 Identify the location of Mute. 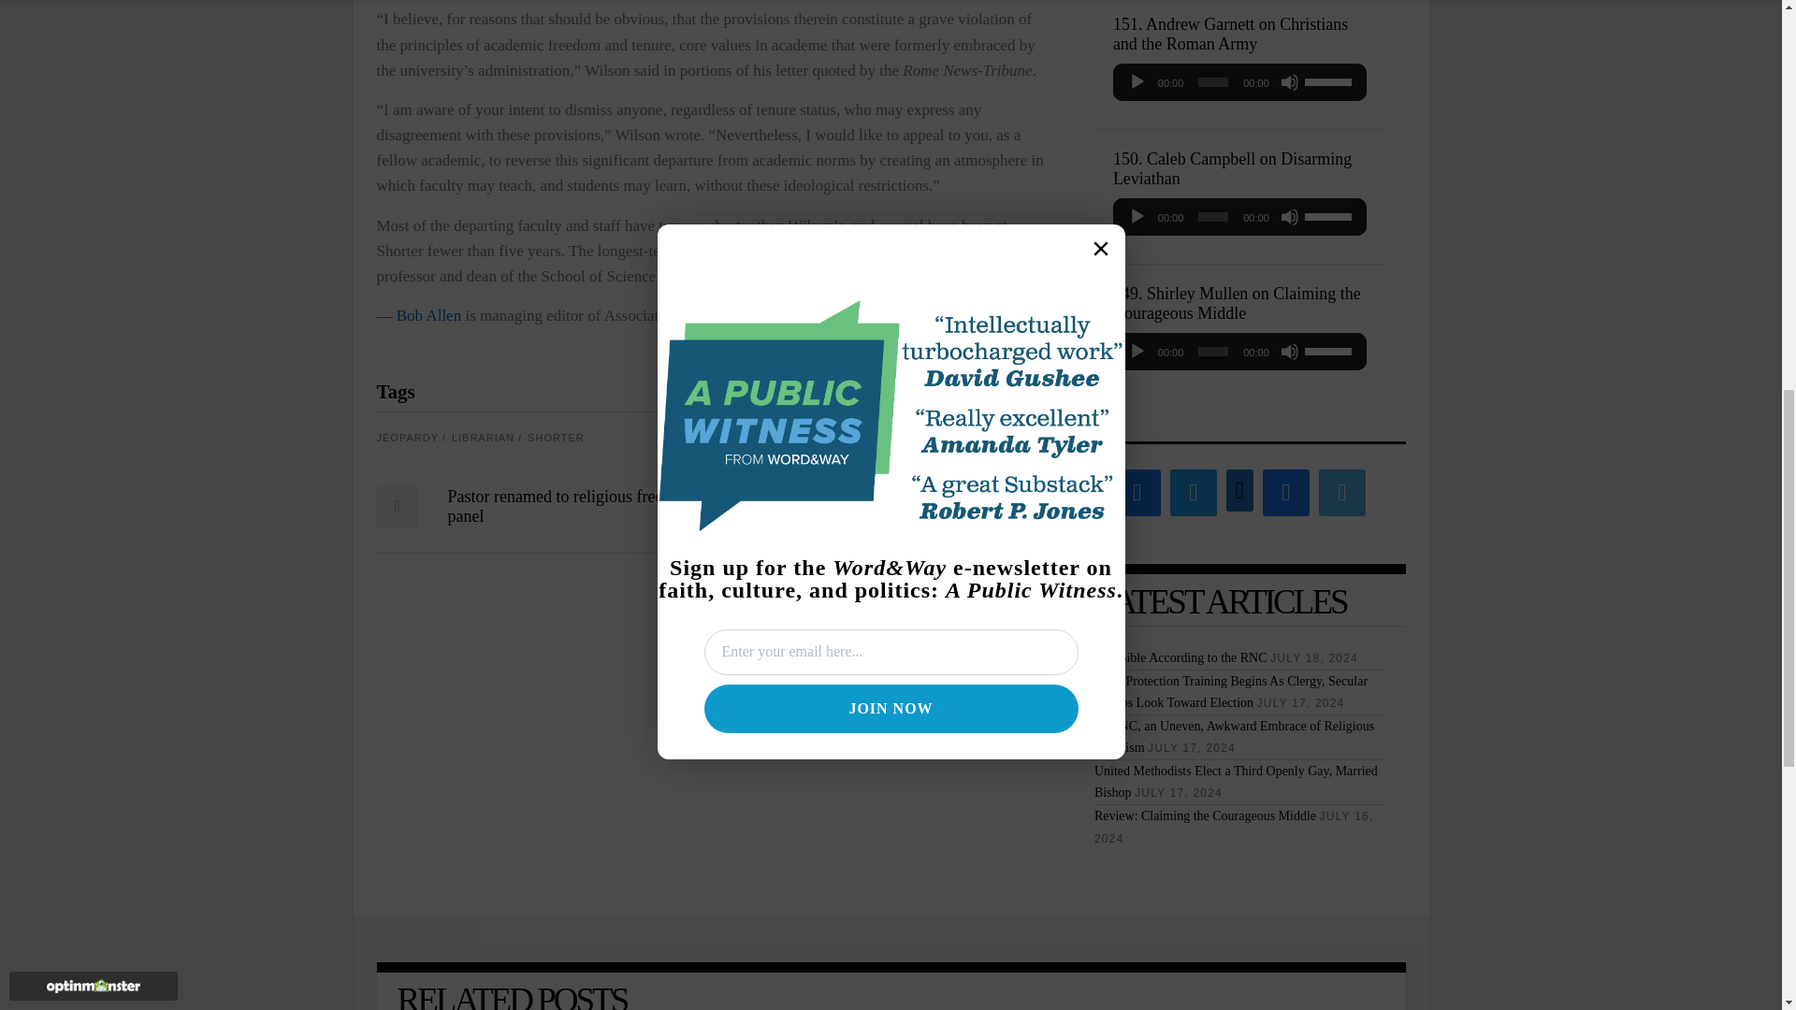
(1289, 217).